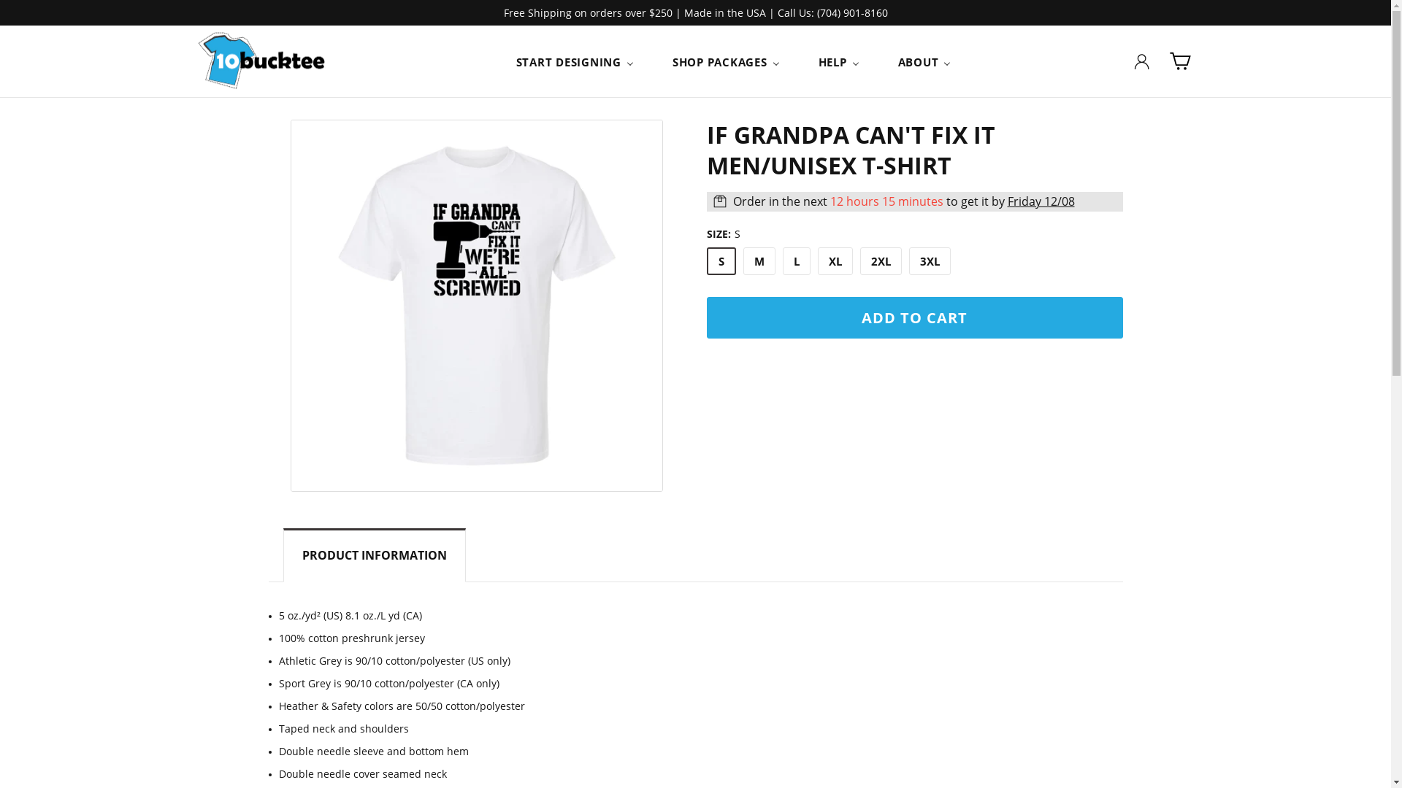 The height and width of the screenshot is (788, 1402). What do you see at coordinates (915, 318) in the screenshot?
I see `ADD TO CART` at bounding box center [915, 318].